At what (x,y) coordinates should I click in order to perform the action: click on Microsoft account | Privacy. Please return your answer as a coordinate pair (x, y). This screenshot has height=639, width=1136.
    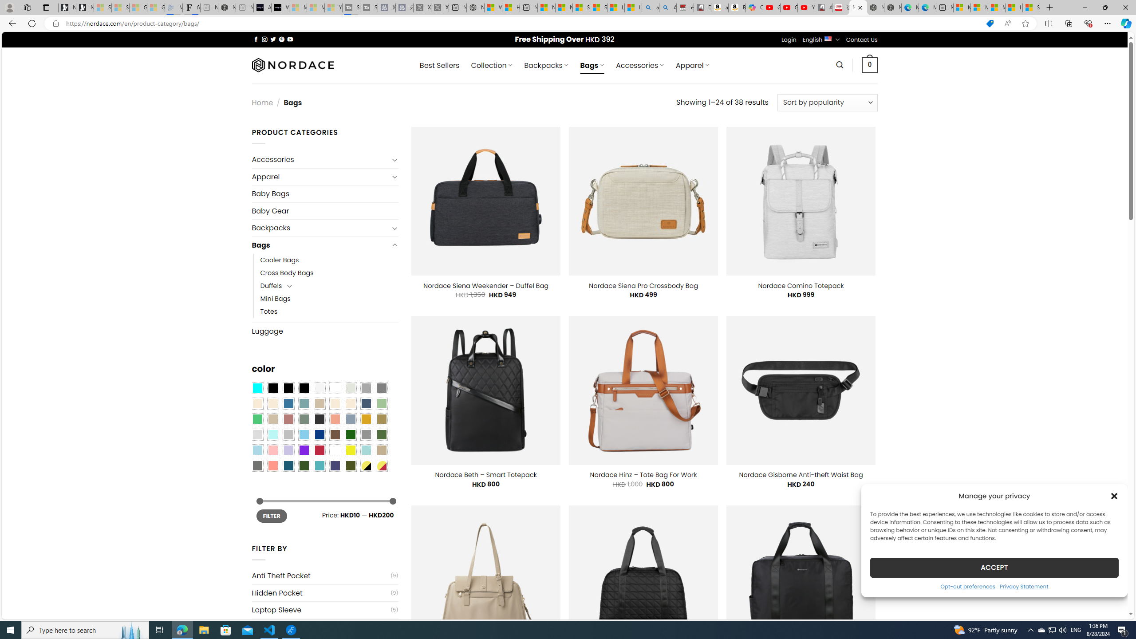
    Looking at the image, I should click on (979, 8).